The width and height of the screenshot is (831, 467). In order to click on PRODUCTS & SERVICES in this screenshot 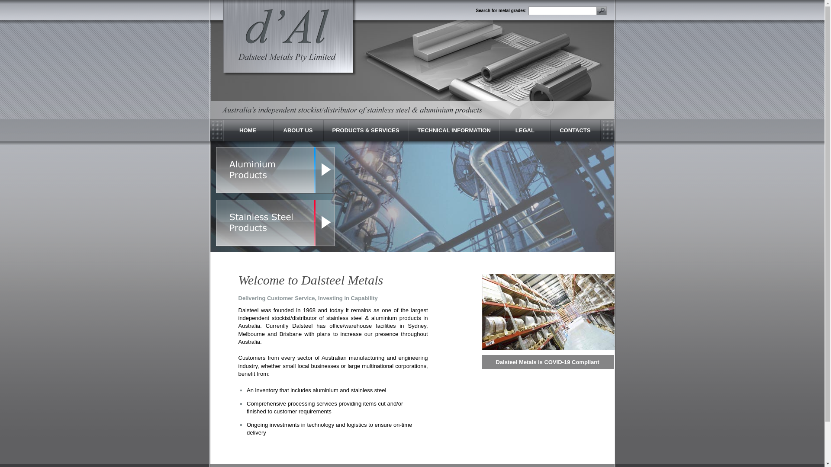, I will do `click(366, 131)`.